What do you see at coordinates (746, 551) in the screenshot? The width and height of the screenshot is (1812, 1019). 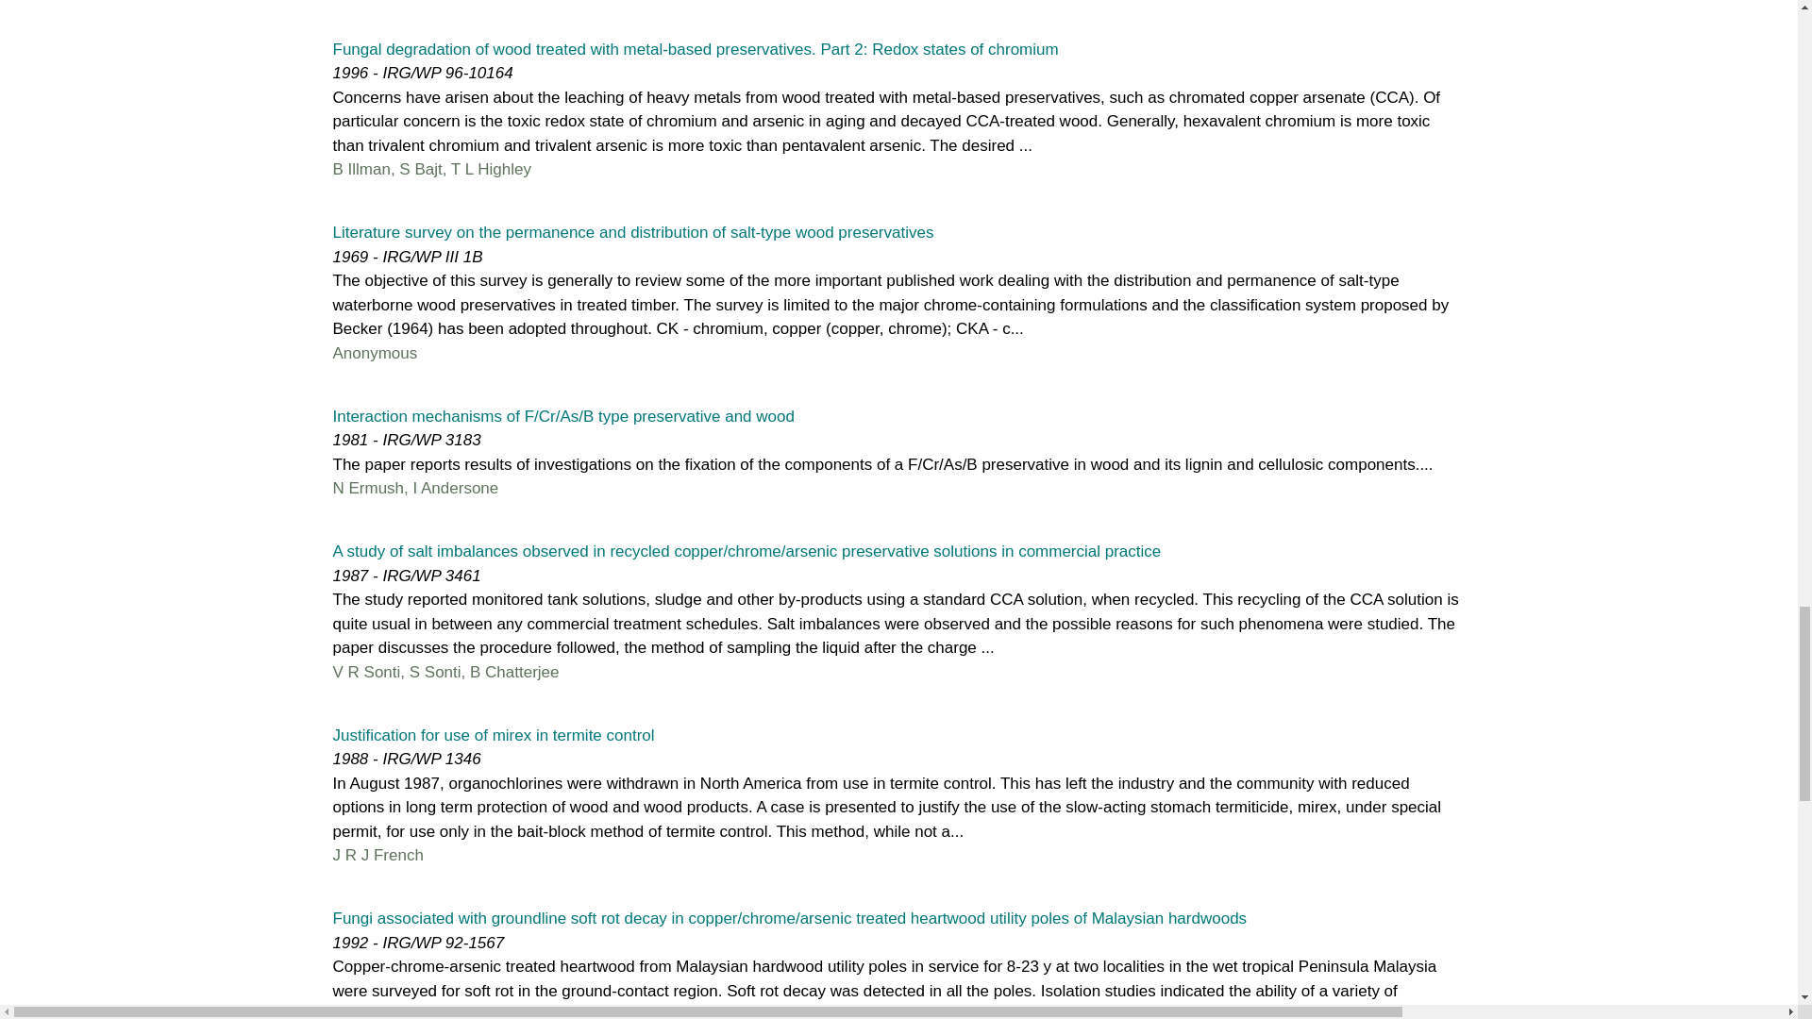 I see `Click for more information about document.` at bounding box center [746, 551].